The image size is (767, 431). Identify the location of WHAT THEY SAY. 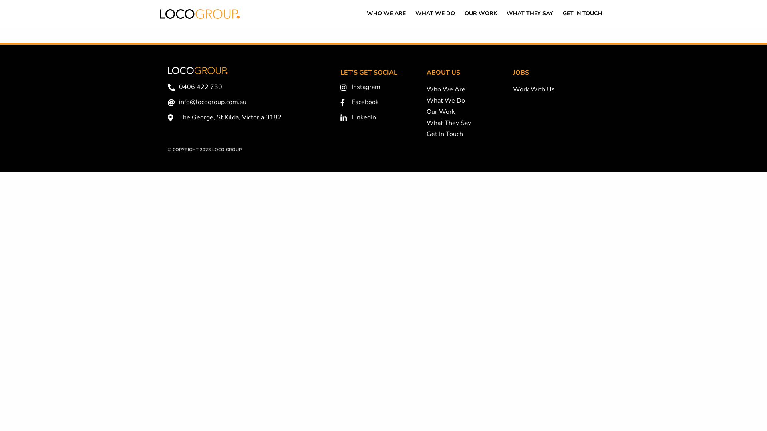
(530, 14).